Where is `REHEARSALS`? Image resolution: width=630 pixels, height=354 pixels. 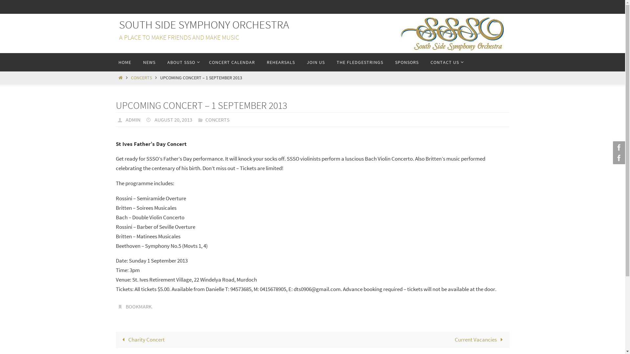
REHEARSALS is located at coordinates (281, 62).